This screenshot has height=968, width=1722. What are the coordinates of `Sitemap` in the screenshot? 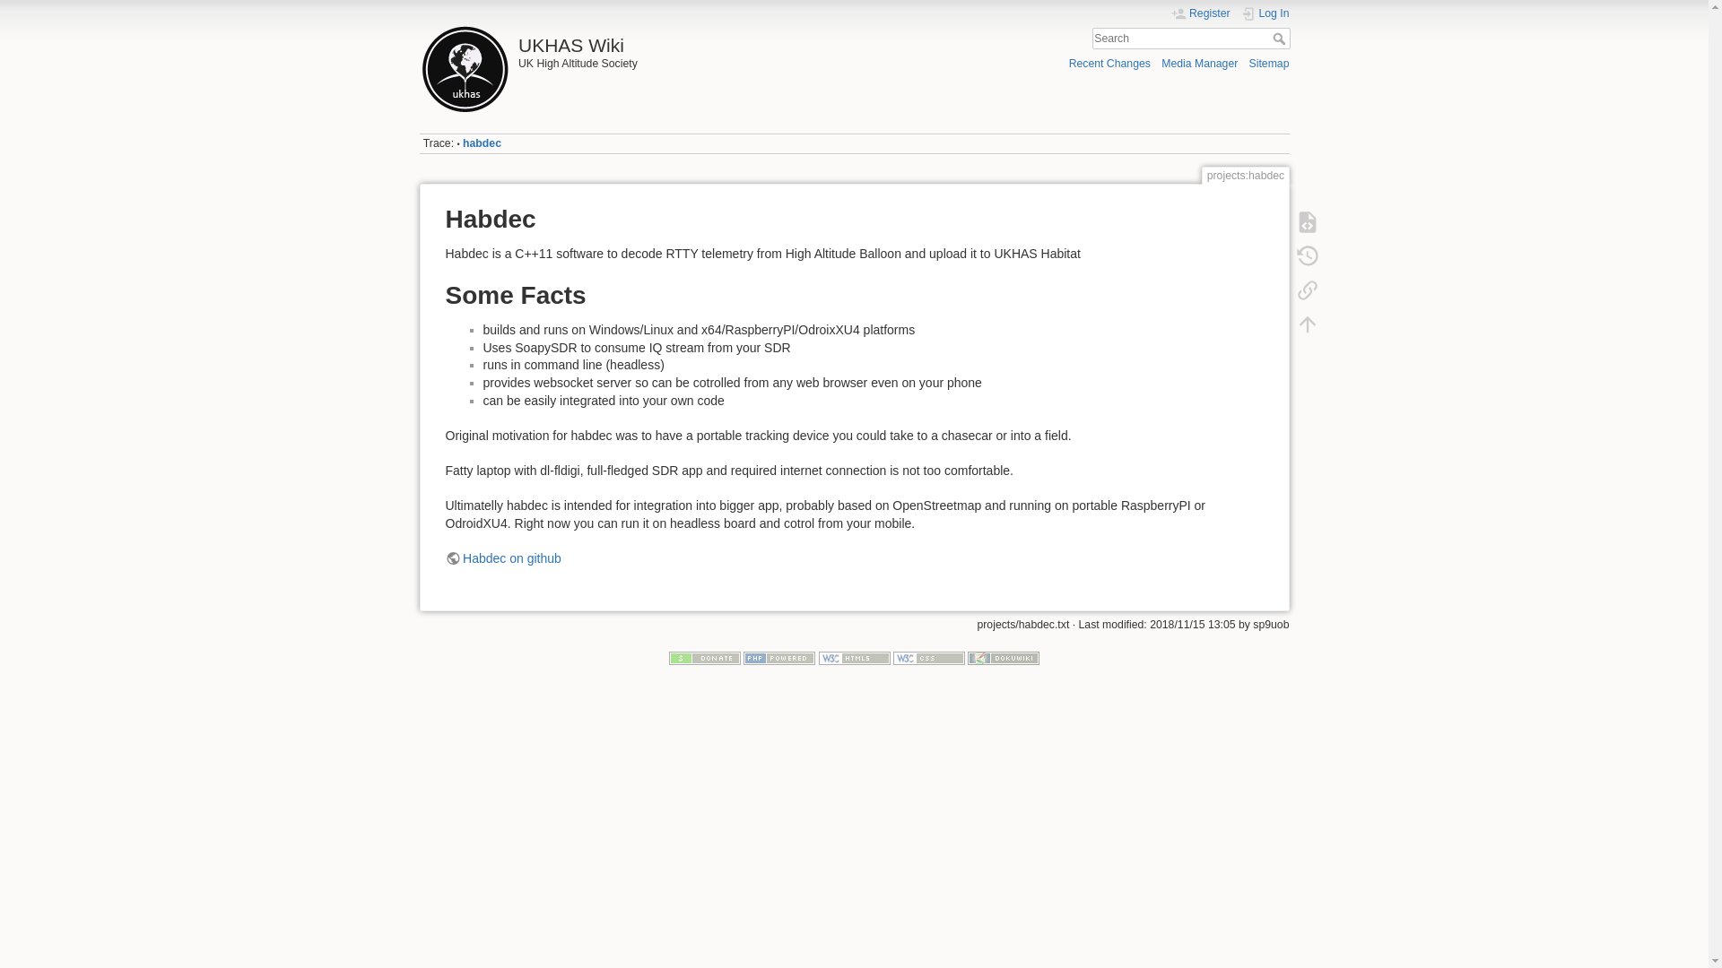 It's located at (1270, 63).